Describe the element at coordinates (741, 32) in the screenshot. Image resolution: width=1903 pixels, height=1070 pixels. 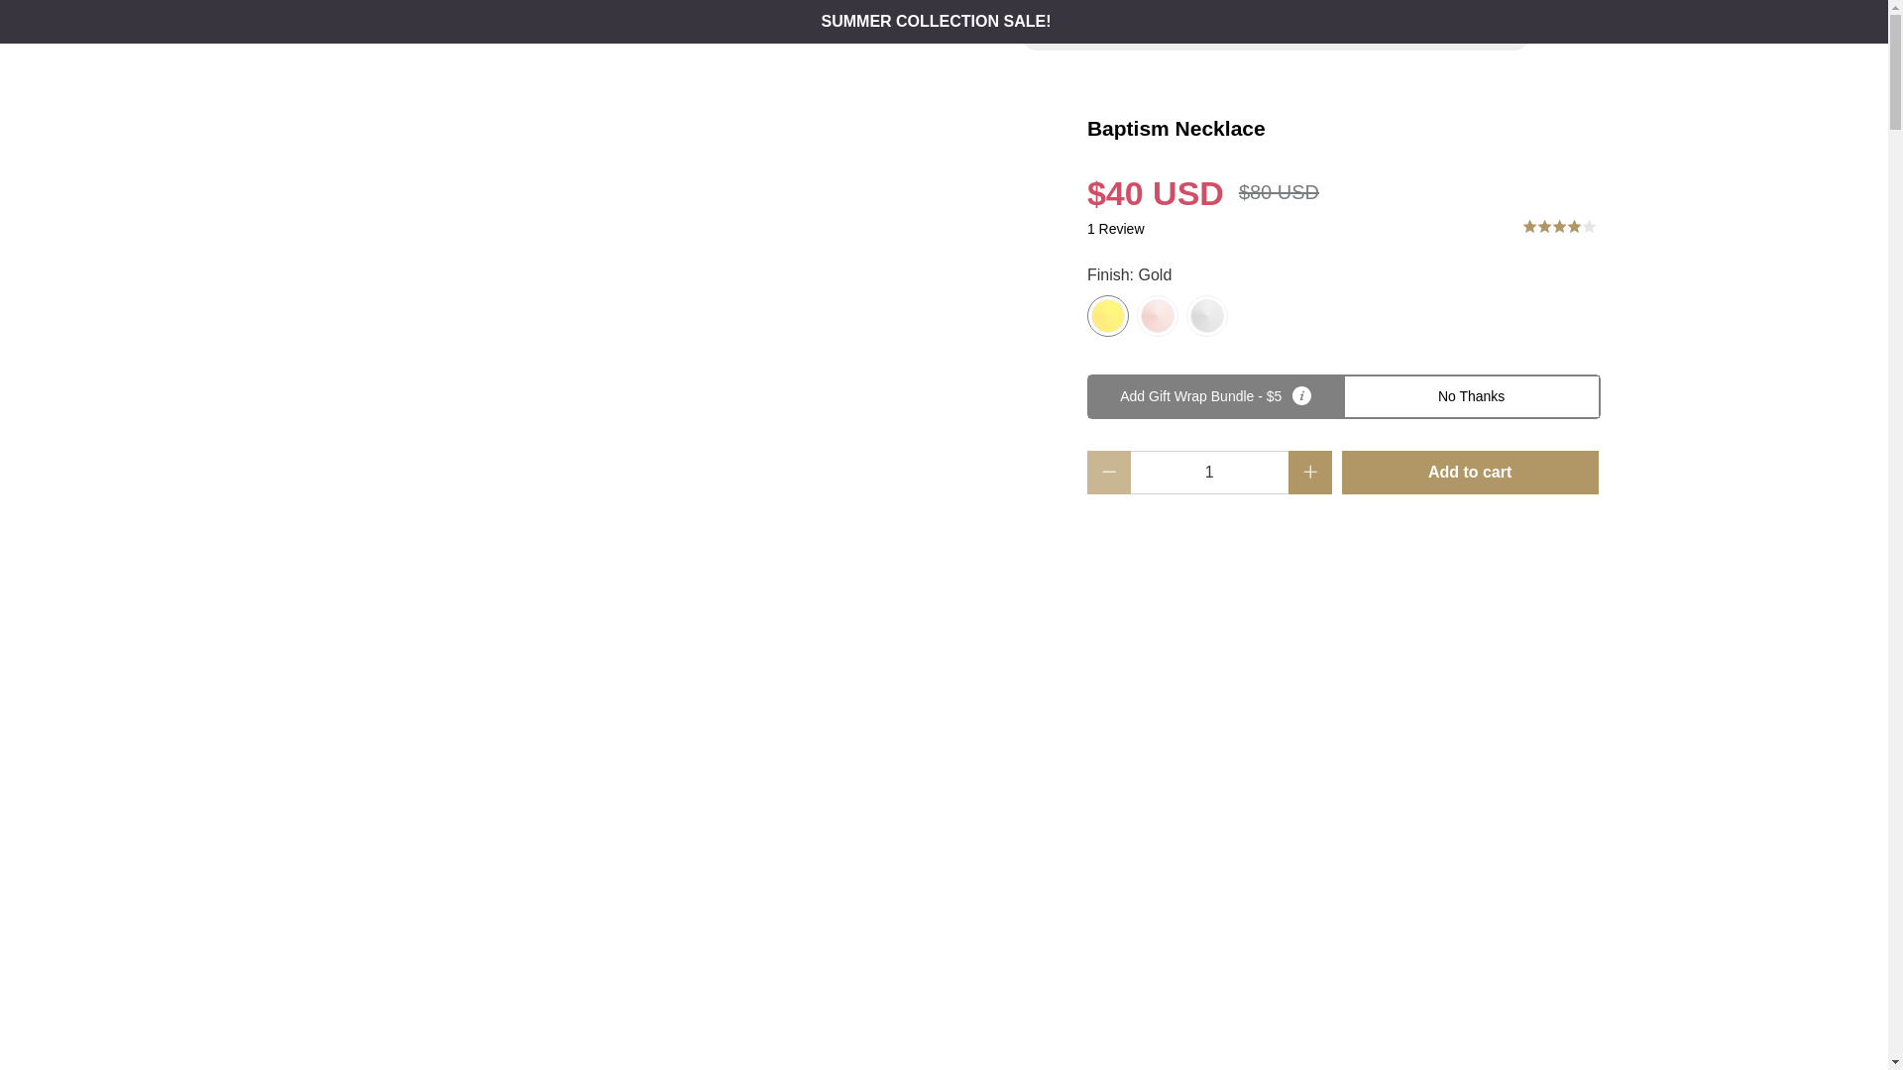
I see `OCCASIONS` at that location.